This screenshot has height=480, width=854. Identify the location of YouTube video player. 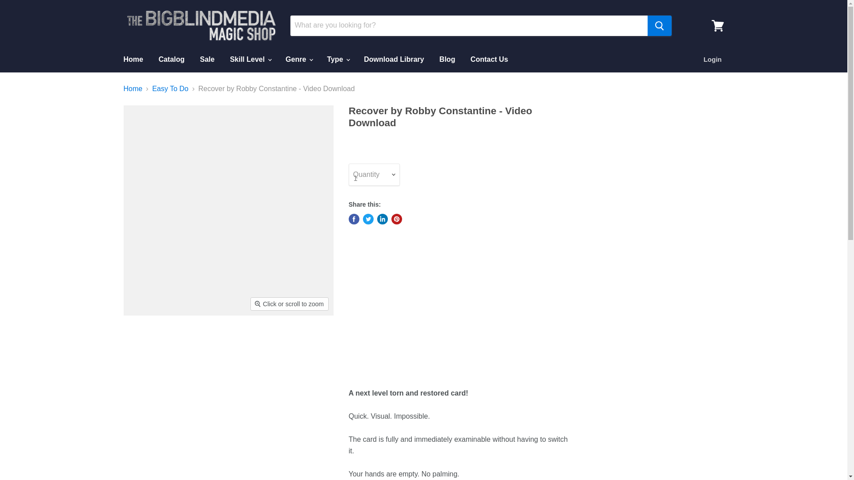
(473, 307).